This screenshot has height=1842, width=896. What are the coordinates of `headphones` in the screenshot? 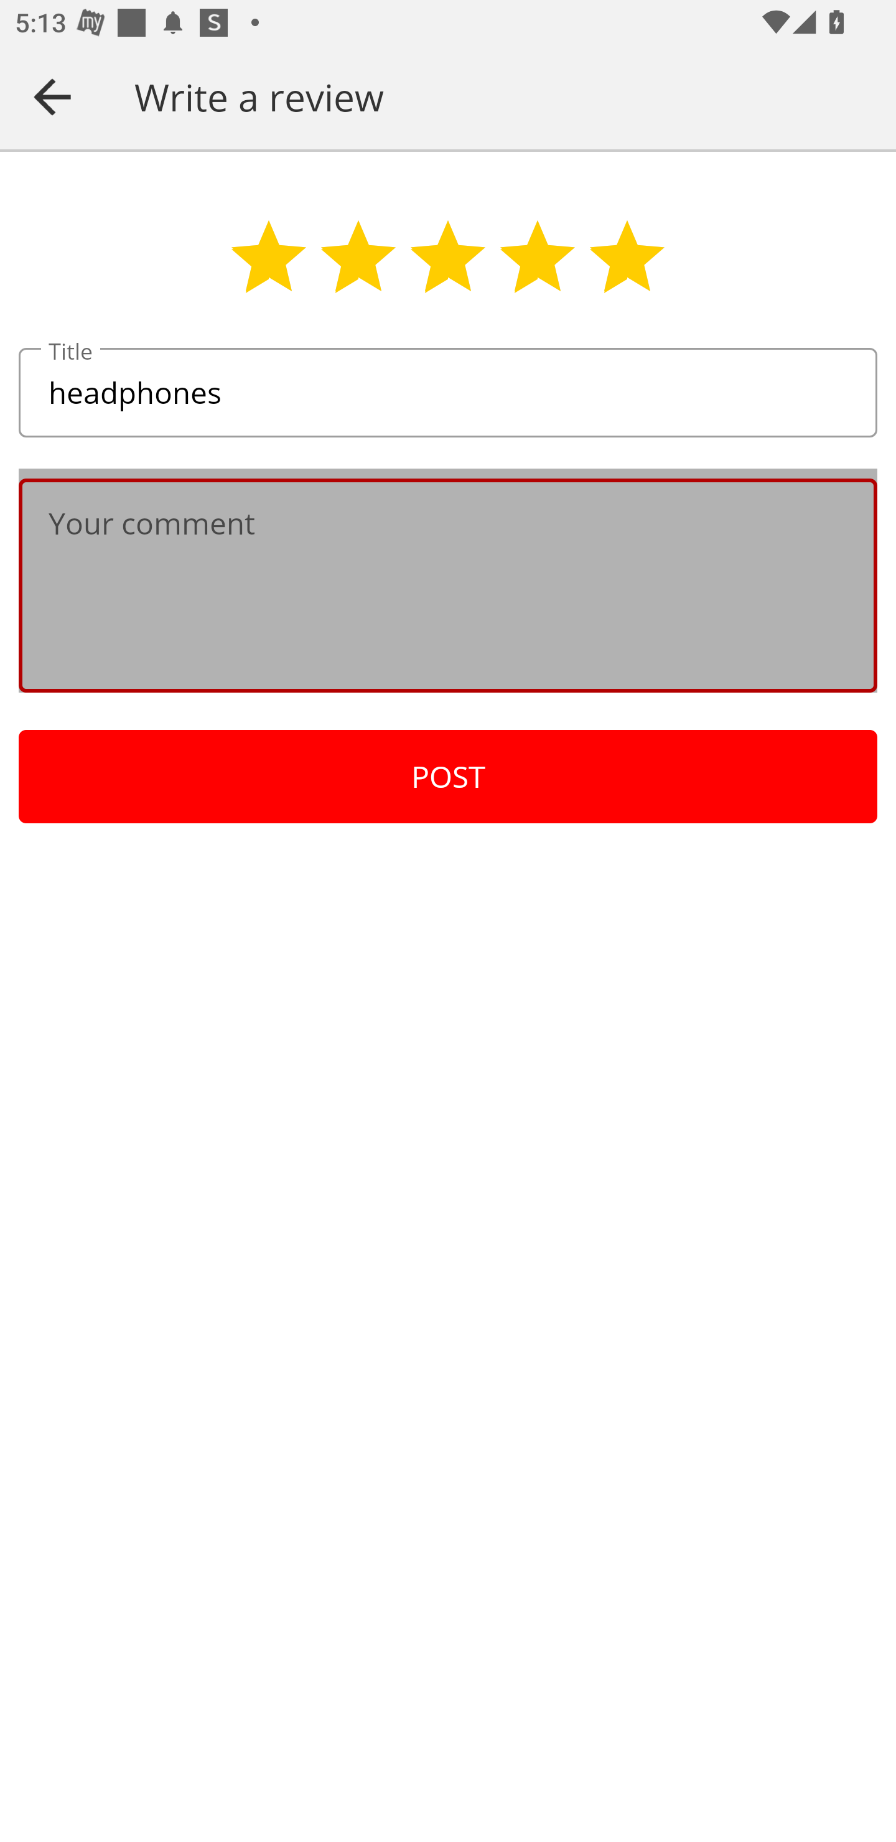 It's located at (448, 393).